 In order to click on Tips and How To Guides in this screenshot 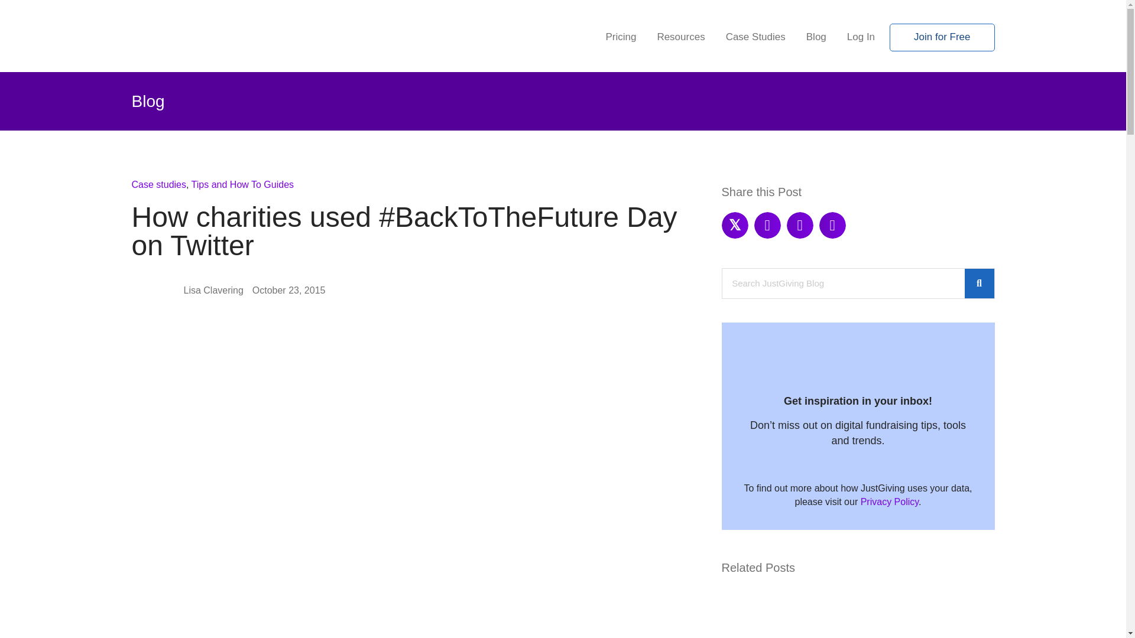, I will do `click(242, 184)`.